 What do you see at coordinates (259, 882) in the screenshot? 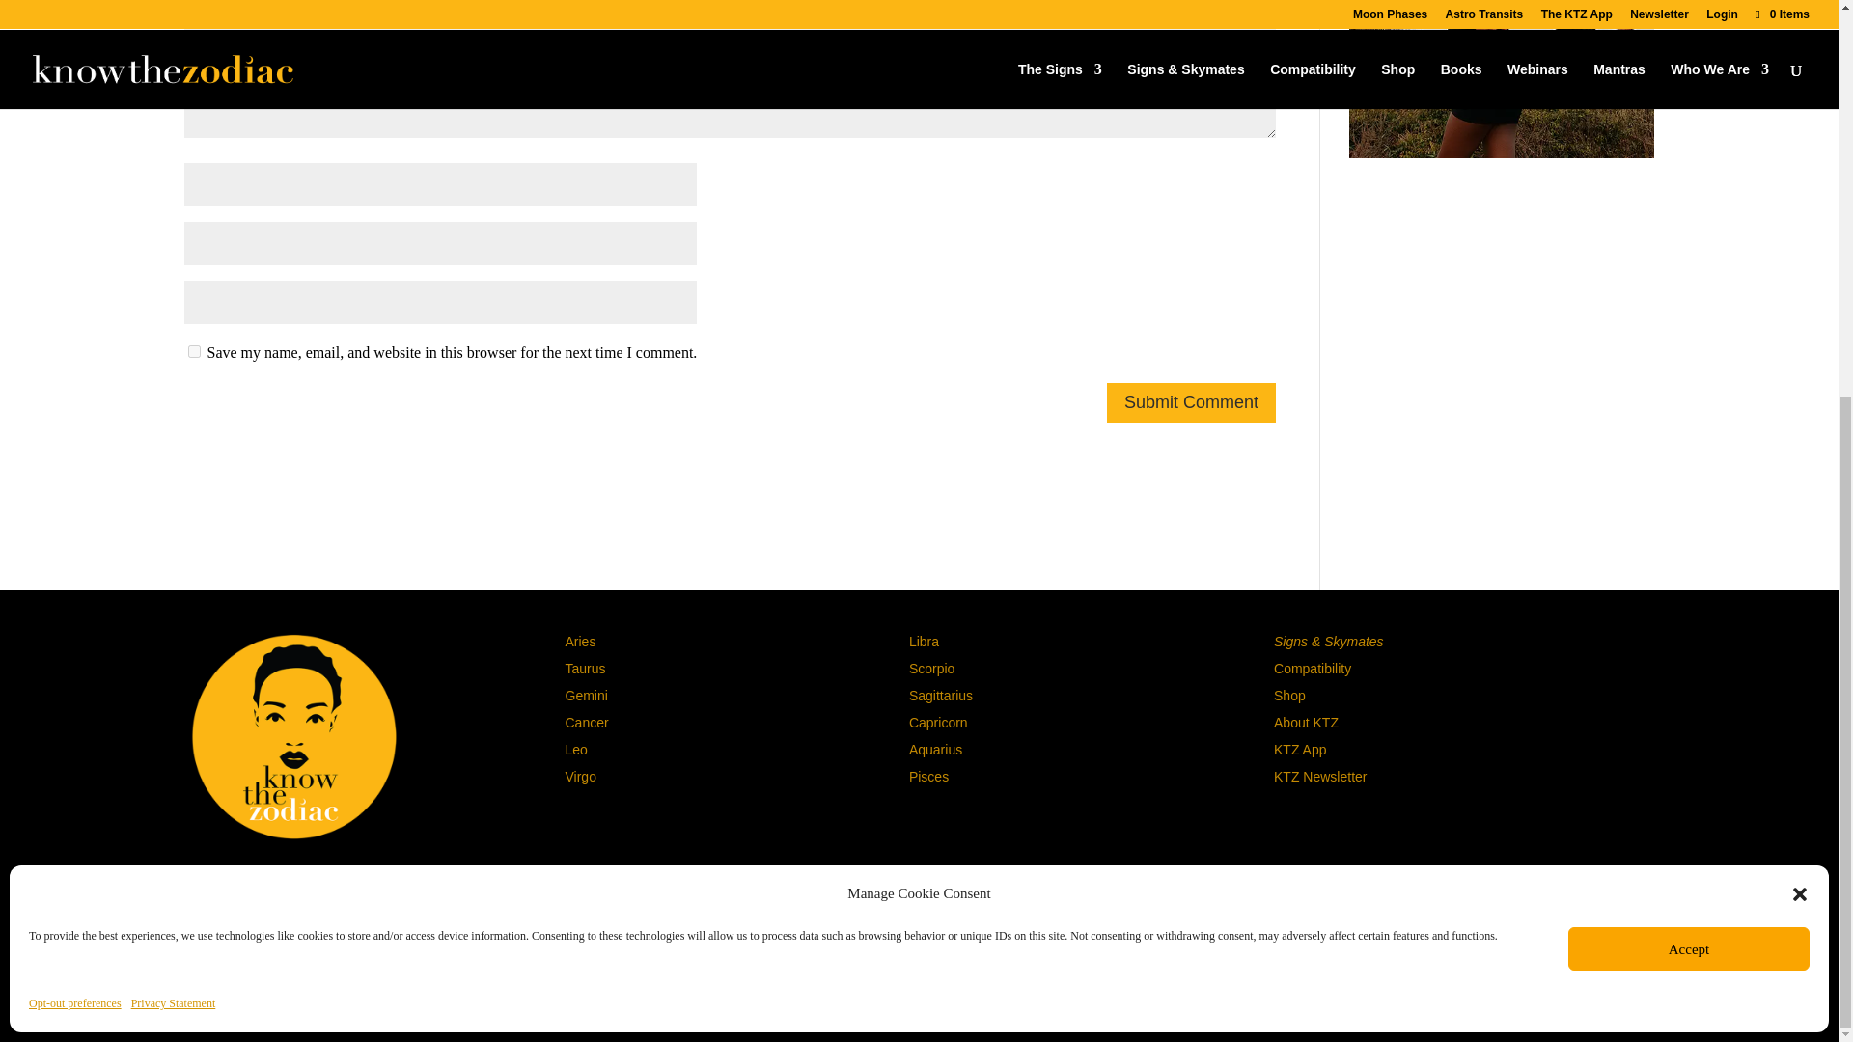
I see `Follow on Instagram` at bounding box center [259, 882].